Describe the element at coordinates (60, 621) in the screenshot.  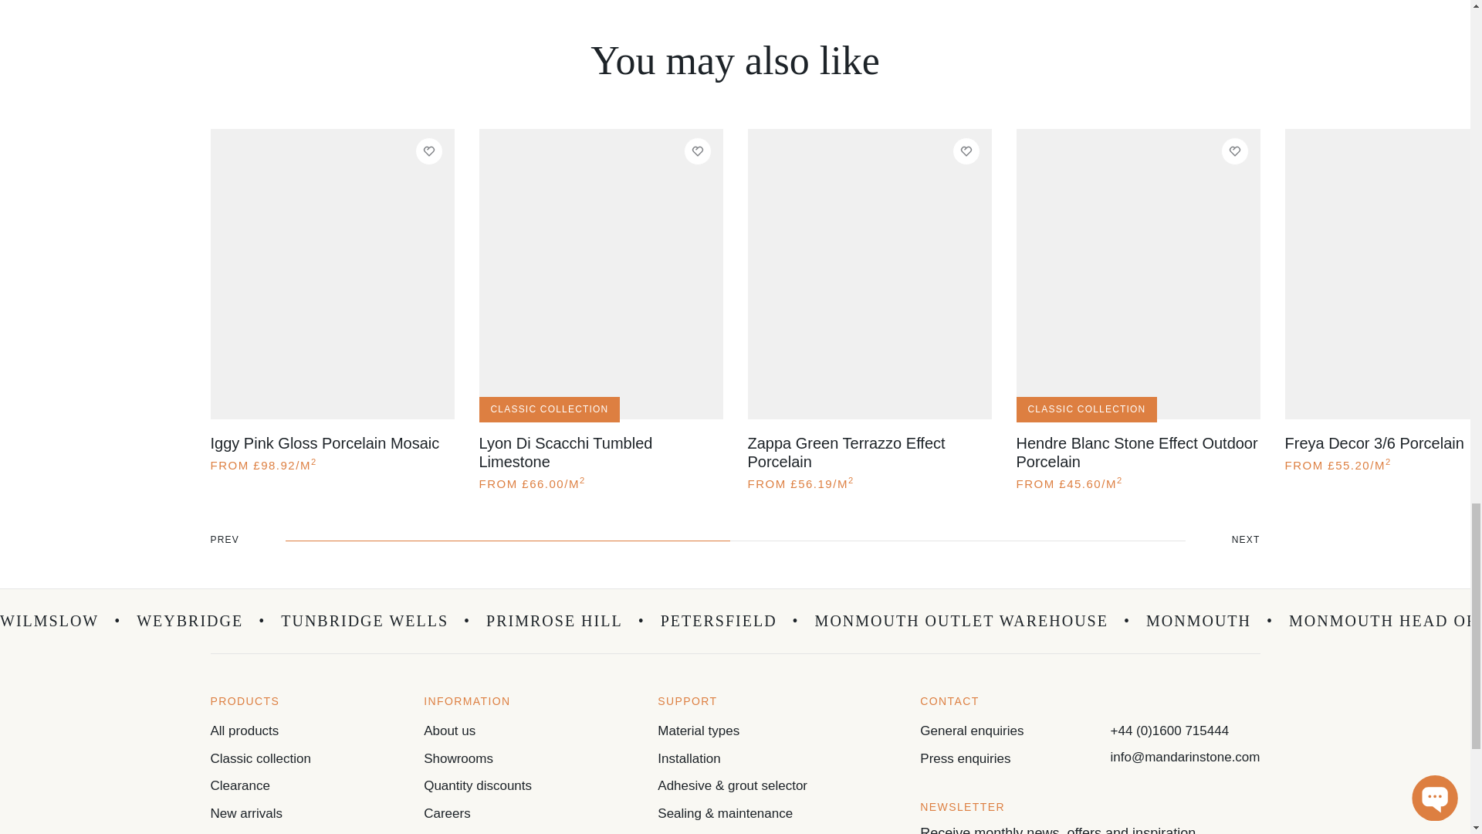
I see `WILMSLOW` at that location.